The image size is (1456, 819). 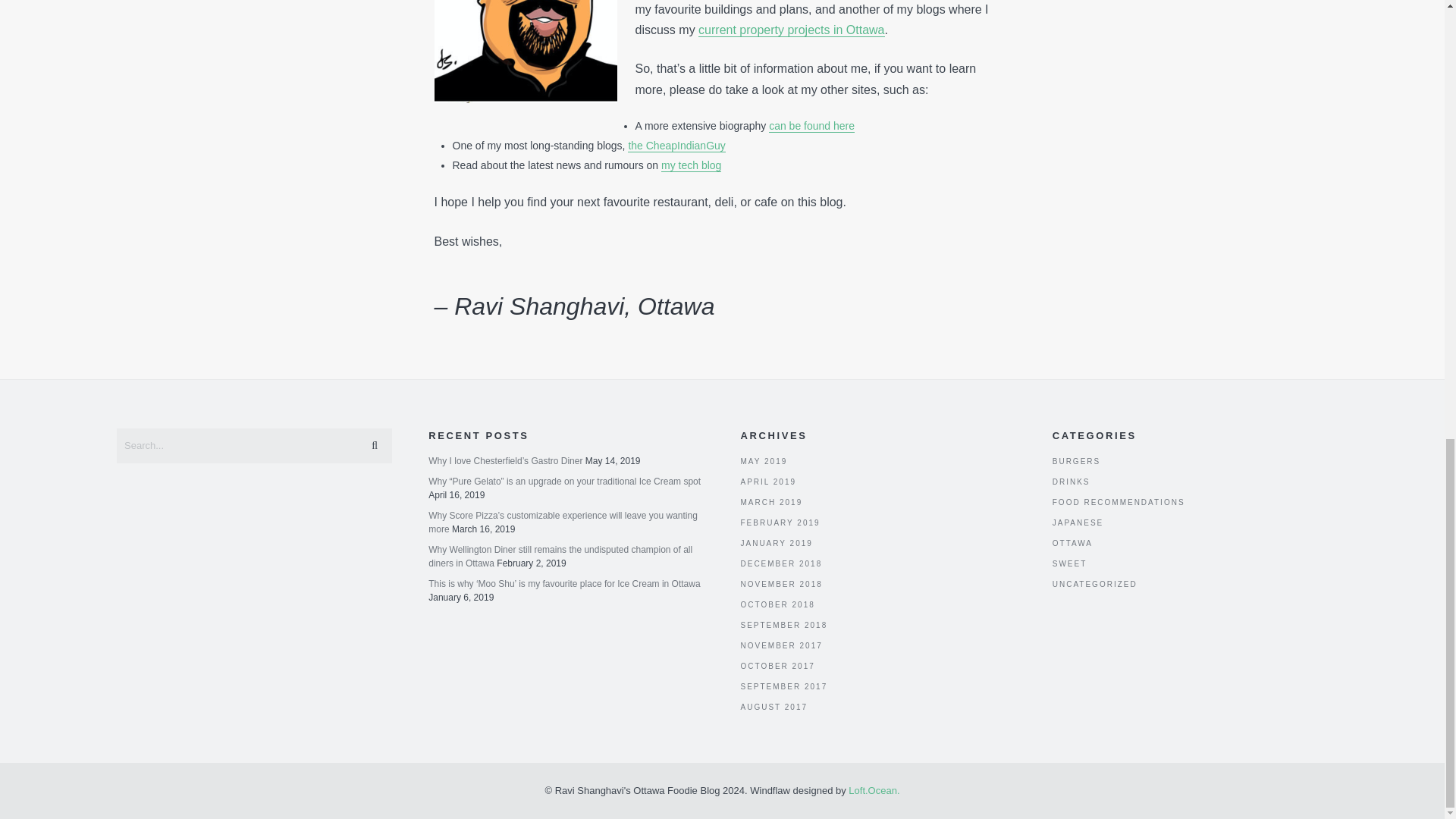 What do you see at coordinates (1119, 502) in the screenshot?
I see `FOOD RECOMMENDATIONS` at bounding box center [1119, 502].